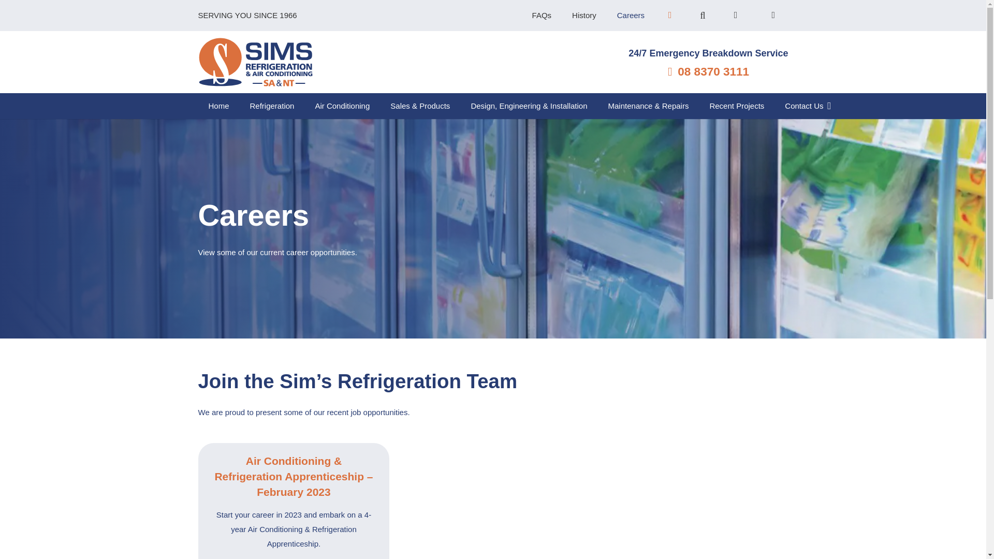  I want to click on Air Conditioning, so click(342, 106).